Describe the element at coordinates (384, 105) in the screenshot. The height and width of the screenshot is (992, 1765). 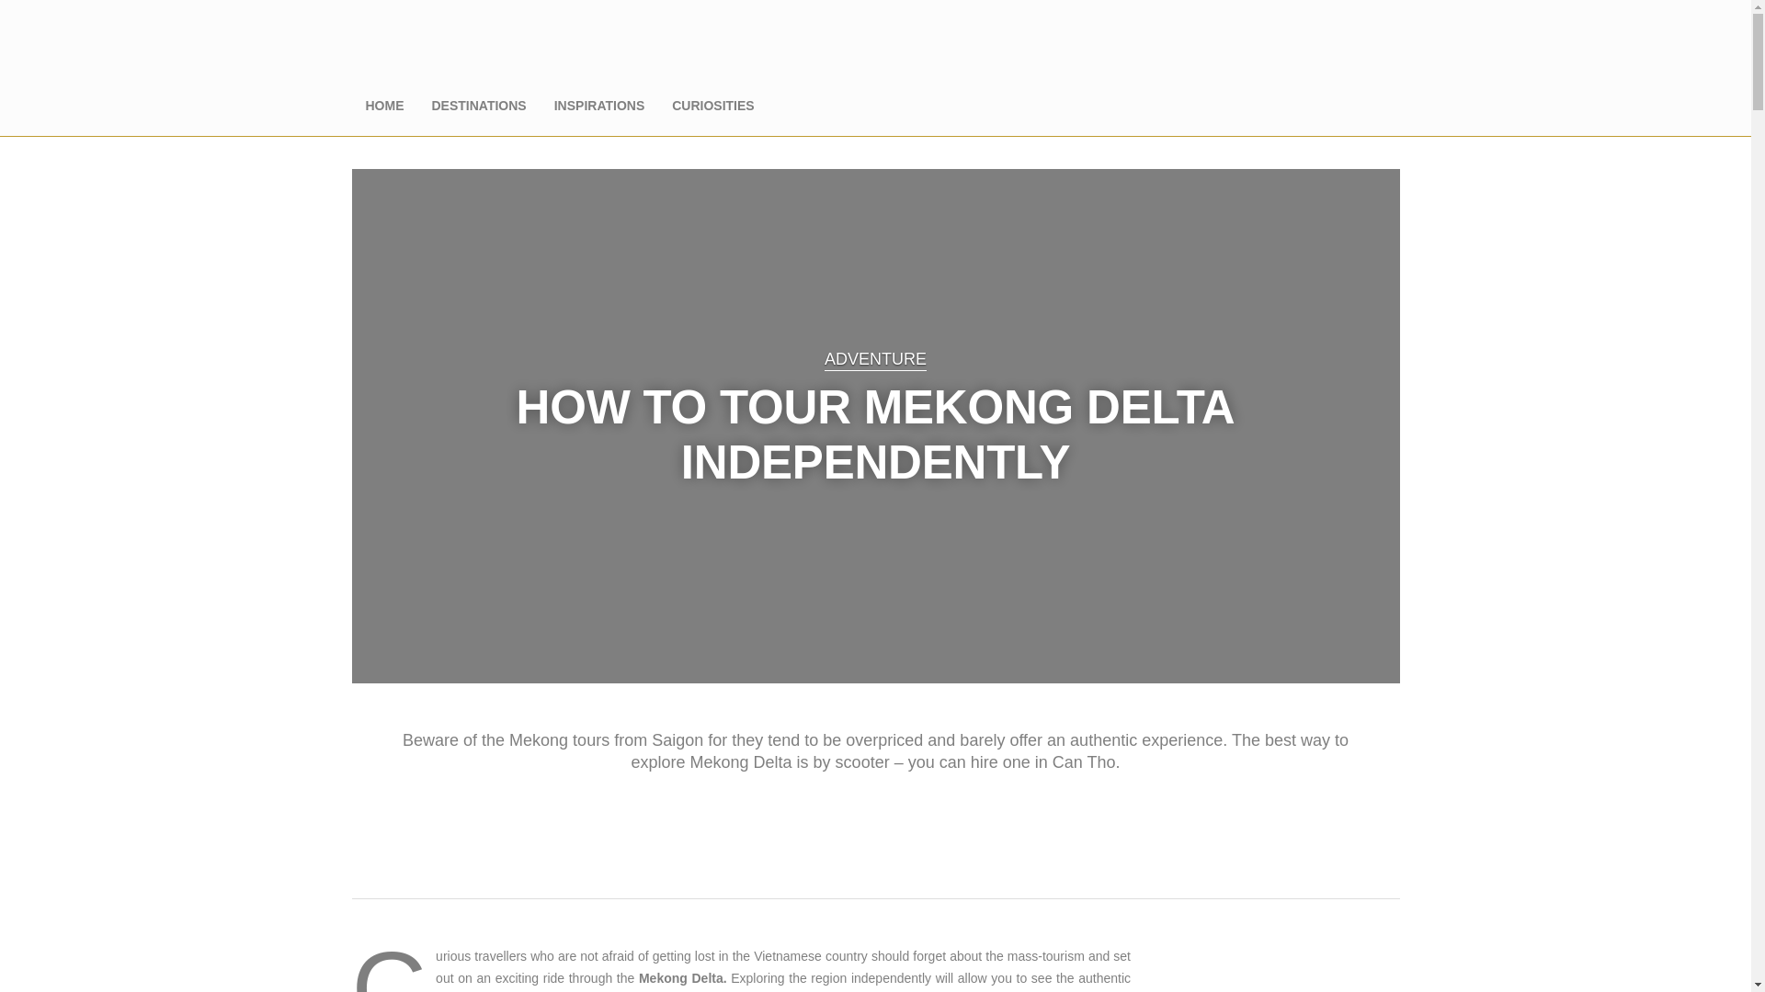
I see `HOME` at that location.